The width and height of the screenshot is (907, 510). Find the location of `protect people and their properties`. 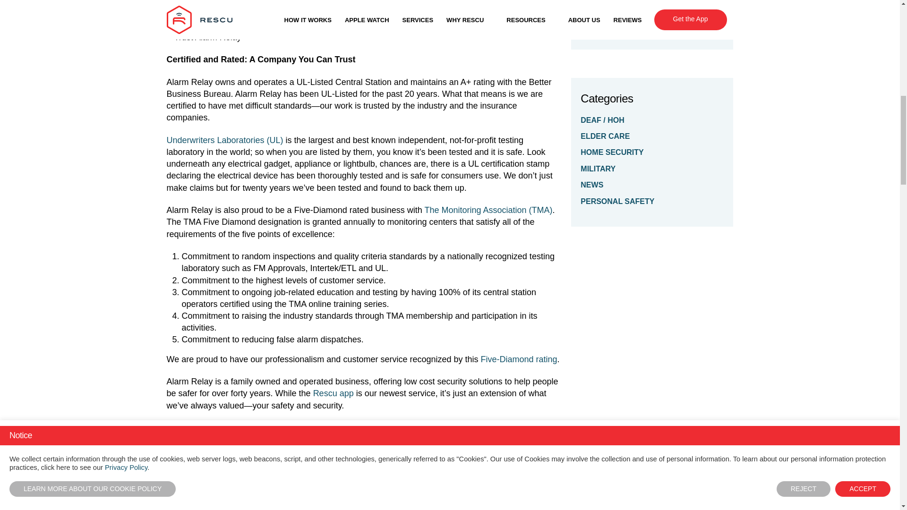

protect people and their properties is located at coordinates (342, 4).